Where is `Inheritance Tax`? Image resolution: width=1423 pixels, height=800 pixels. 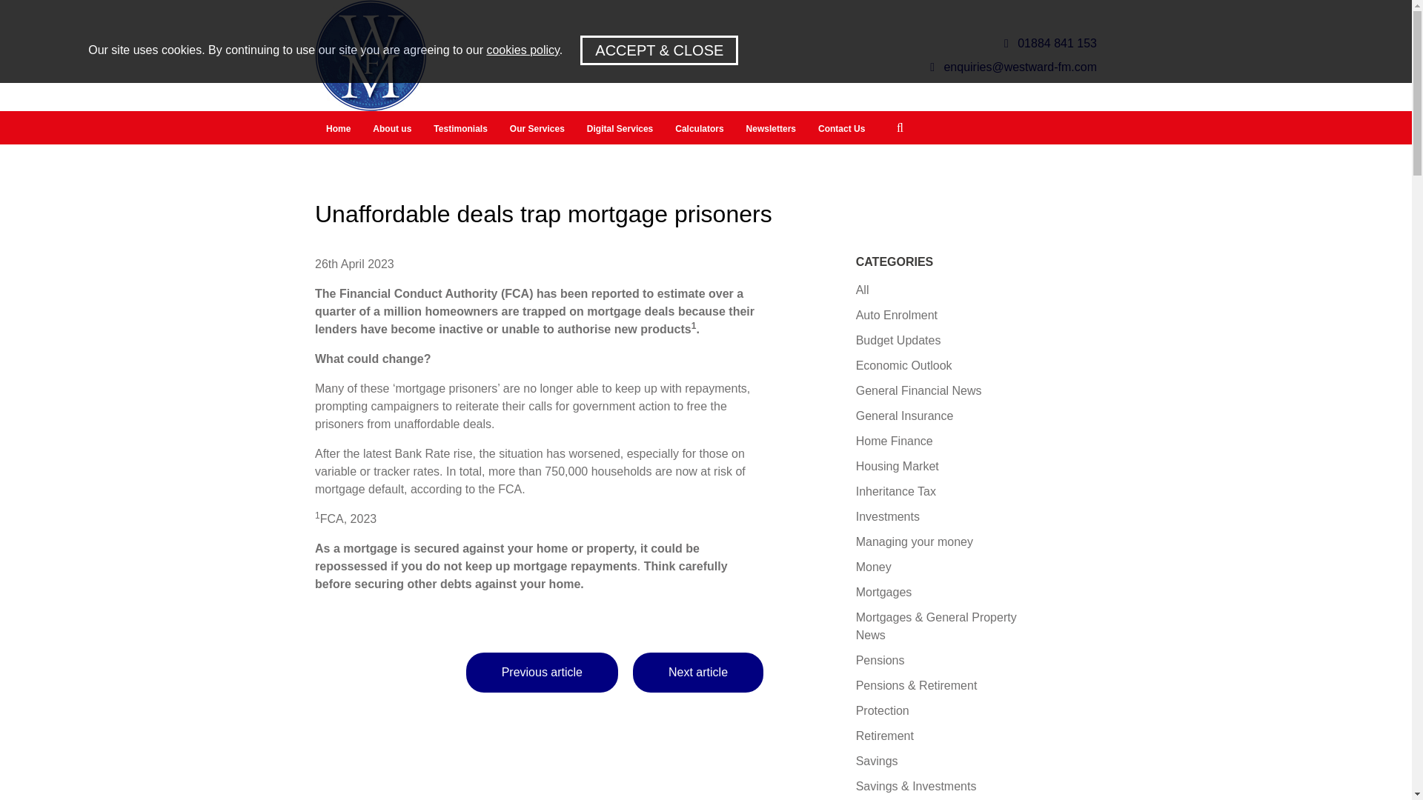 Inheritance Tax is located at coordinates (896, 490).